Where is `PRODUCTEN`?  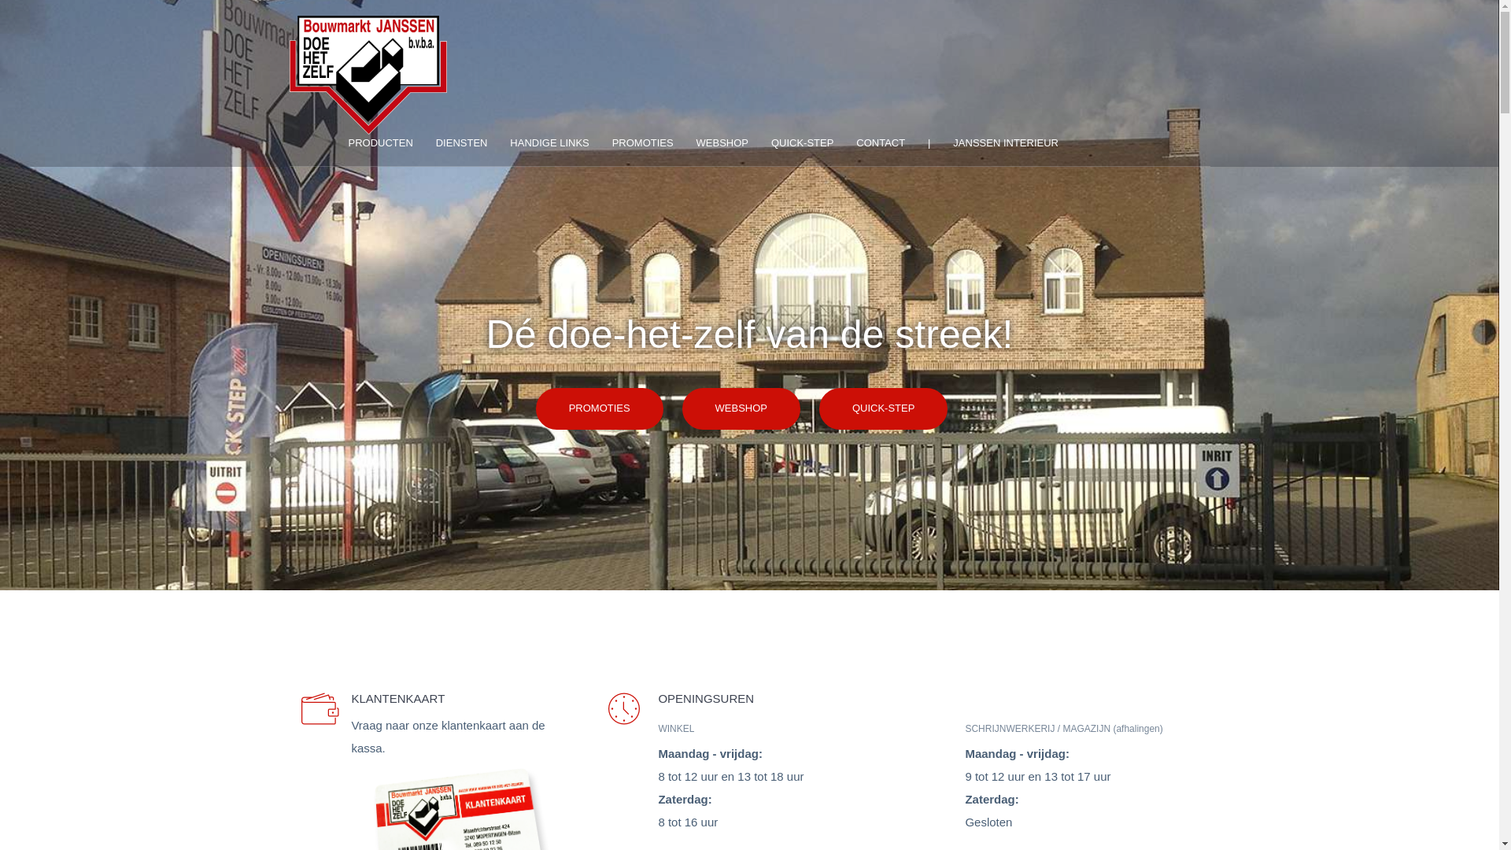 PRODUCTEN is located at coordinates (390, 143).